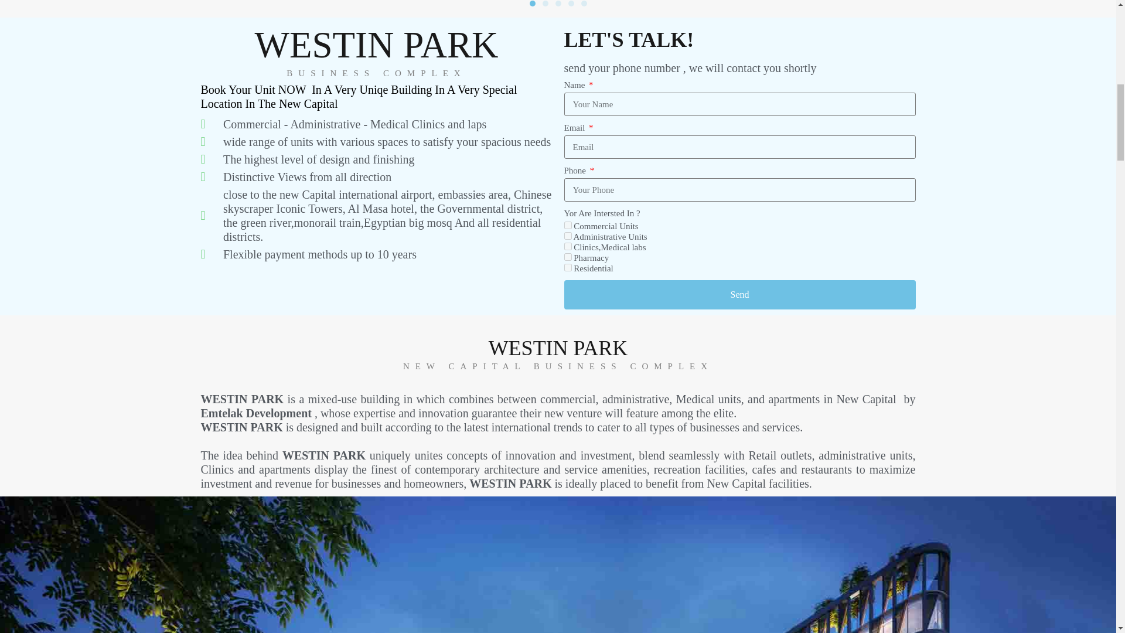  What do you see at coordinates (567, 257) in the screenshot?
I see `Pharmacy` at bounding box center [567, 257].